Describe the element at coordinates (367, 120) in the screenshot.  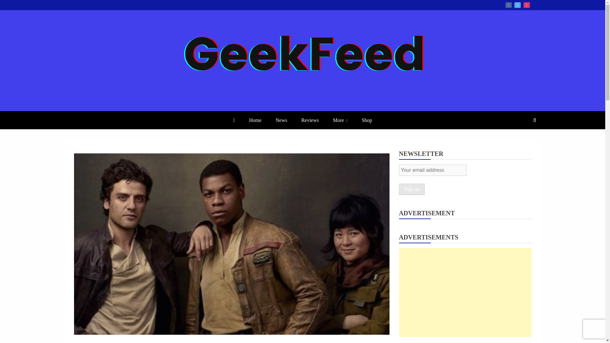
I see `Shop` at that location.